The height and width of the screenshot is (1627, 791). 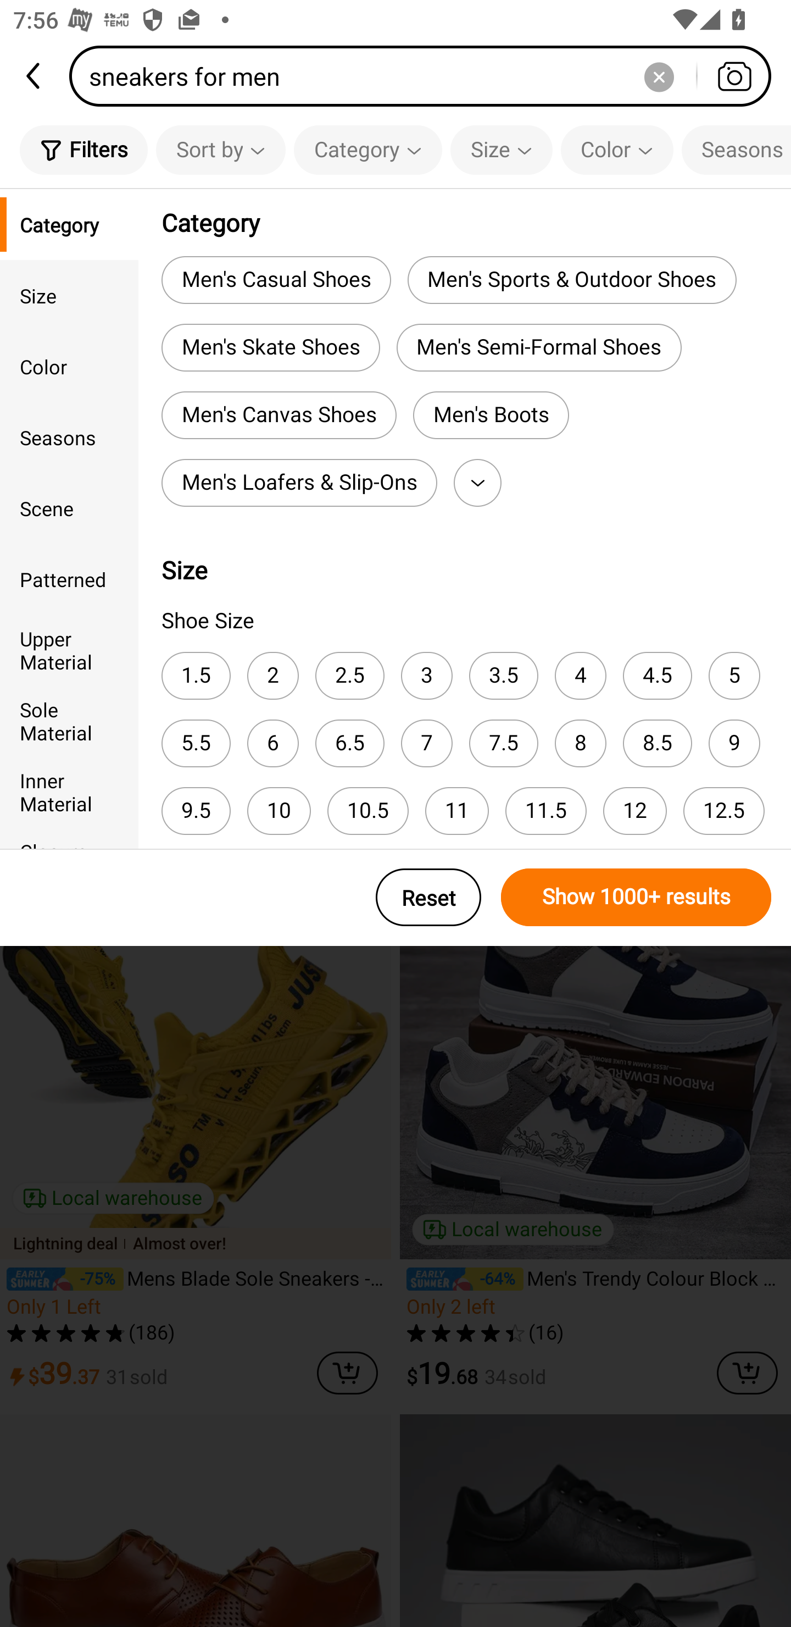 I want to click on 1.5, so click(x=196, y=676).